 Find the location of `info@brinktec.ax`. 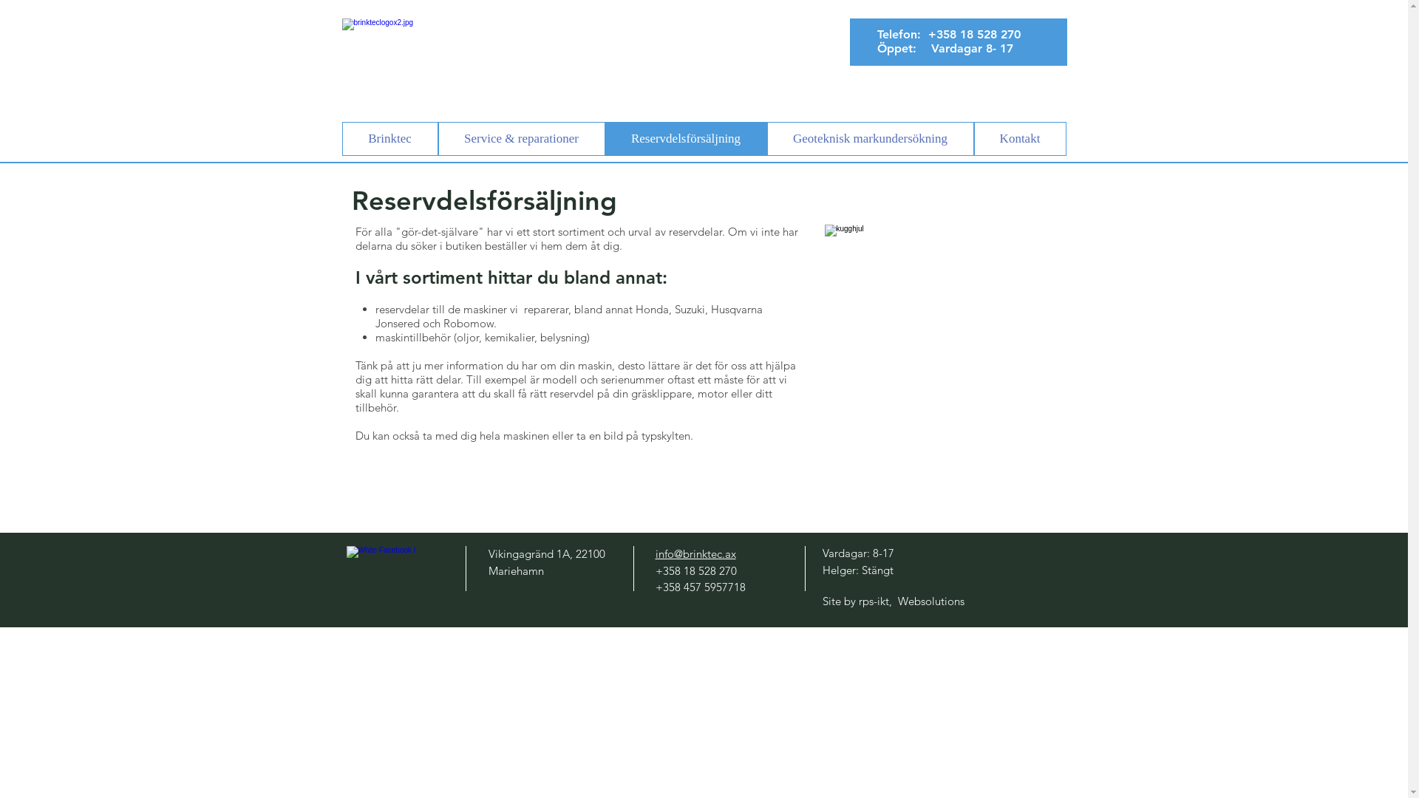

info@brinktec.ax is located at coordinates (695, 553).